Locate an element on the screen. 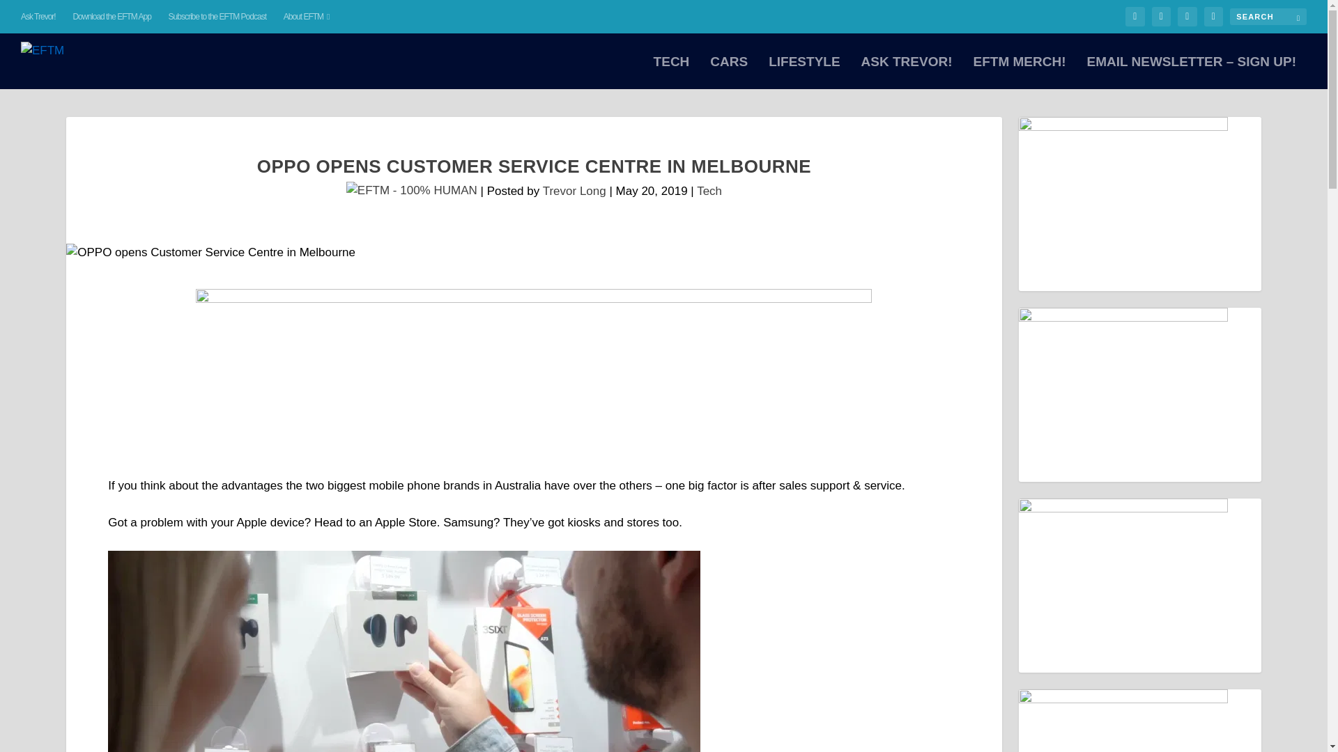 The width and height of the screenshot is (1338, 752). Download the EFTM App is located at coordinates (111, 17).